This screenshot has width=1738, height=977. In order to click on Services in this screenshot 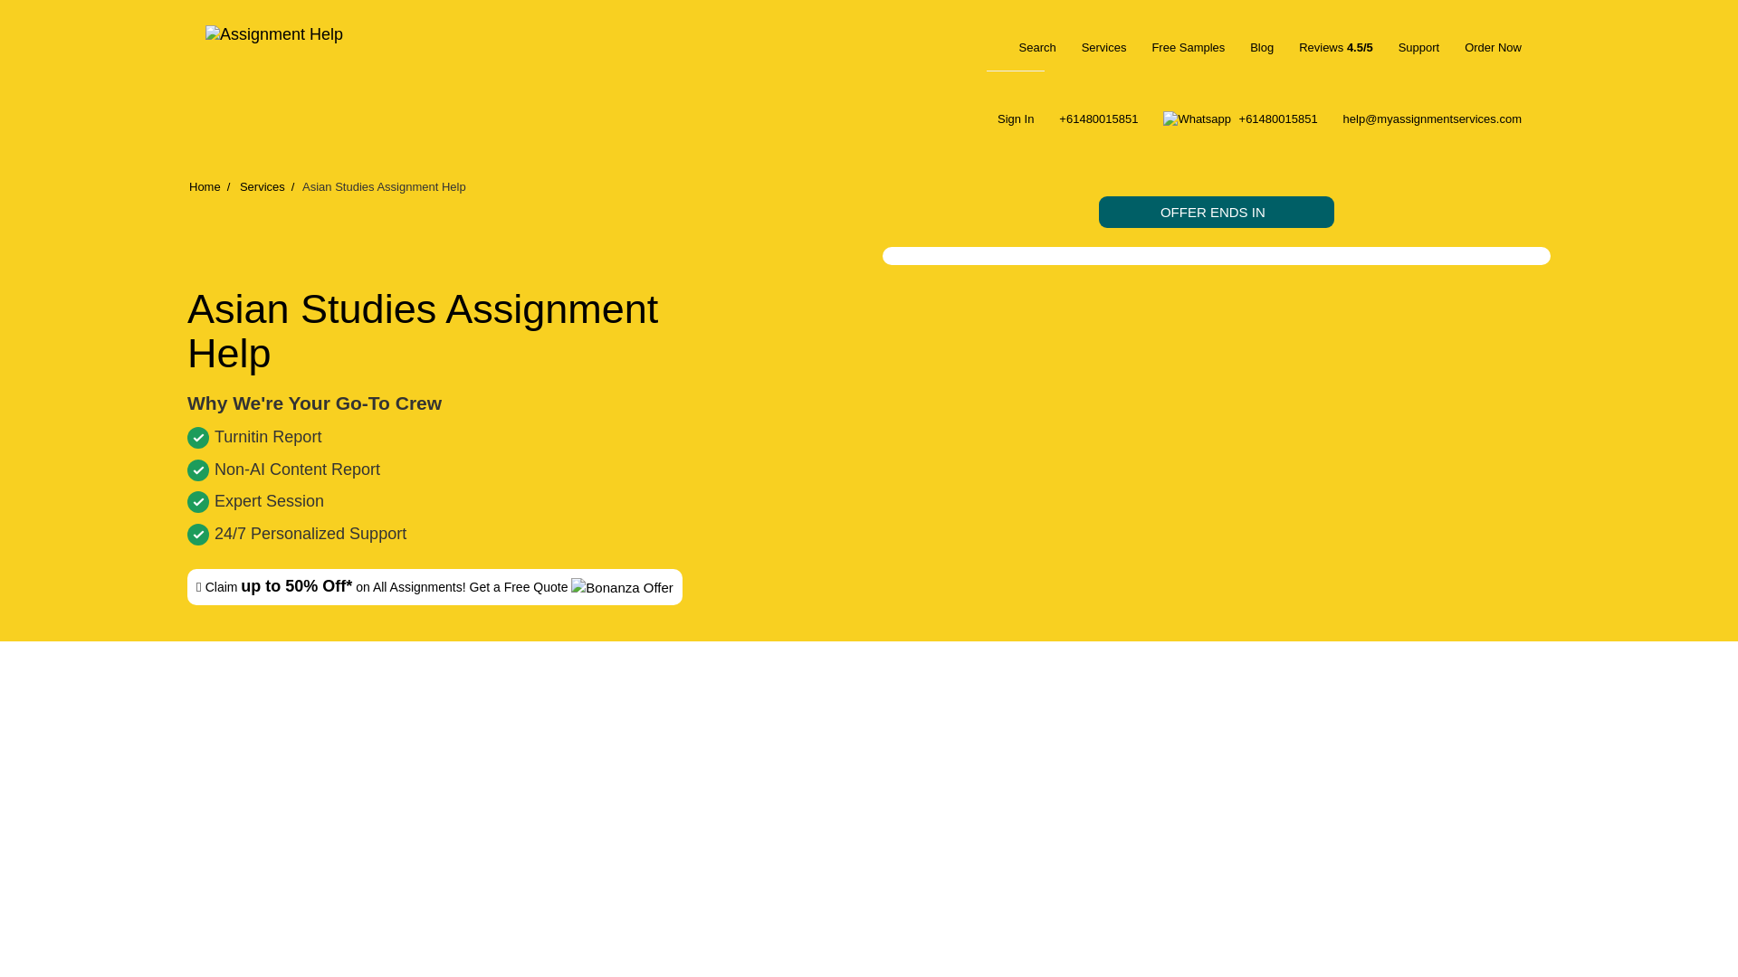, I will do `click(1103, 34)`.